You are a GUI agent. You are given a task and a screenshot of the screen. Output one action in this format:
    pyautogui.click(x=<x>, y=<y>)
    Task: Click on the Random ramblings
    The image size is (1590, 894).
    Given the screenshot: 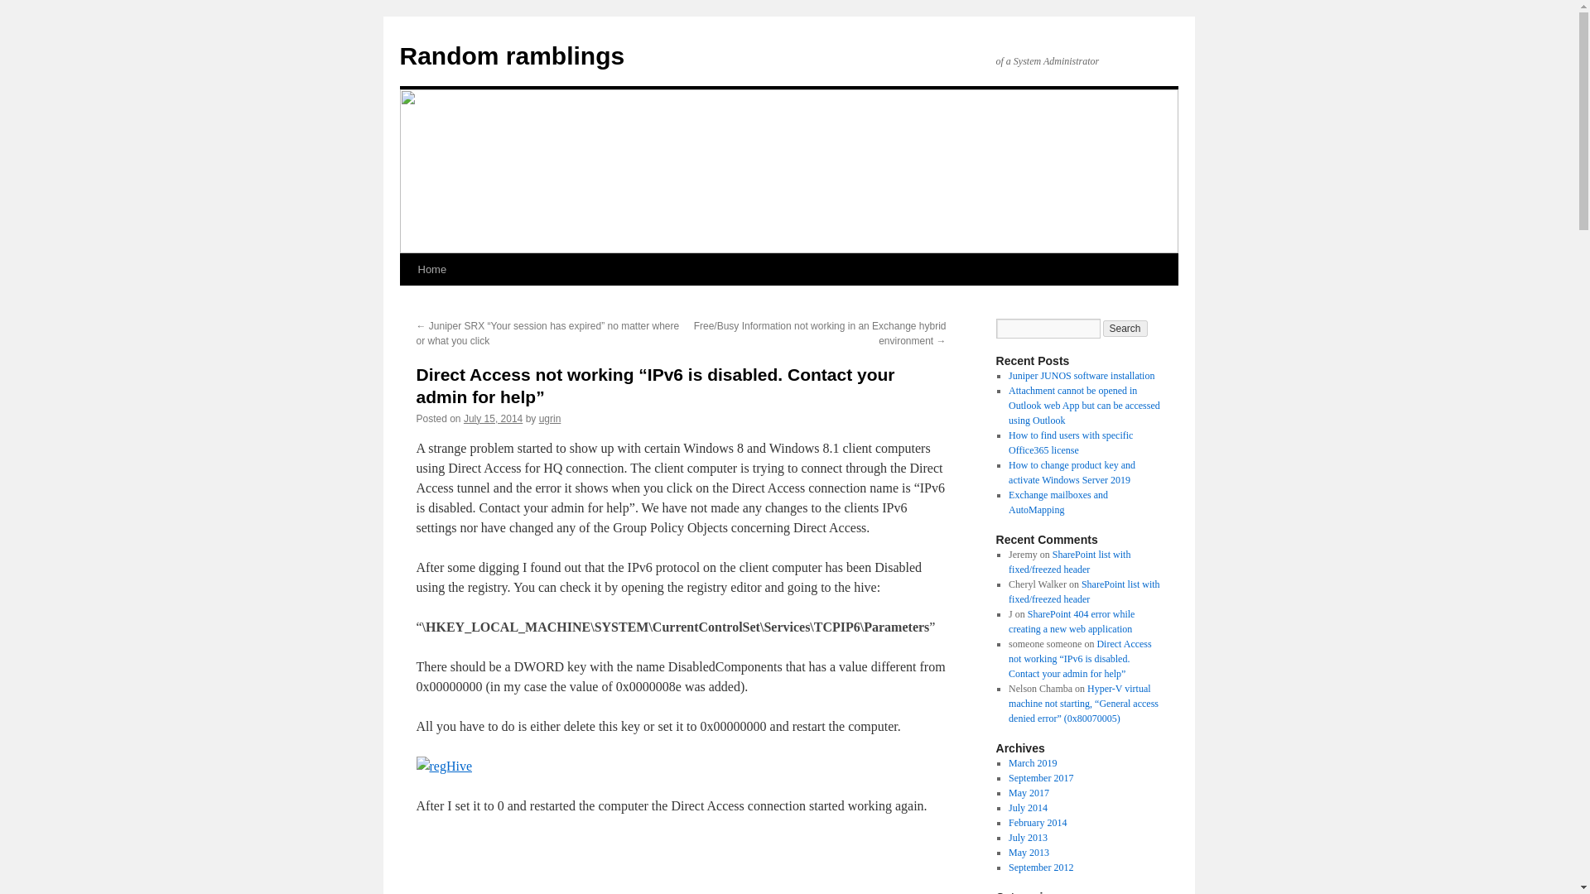 What is the action you would take?
    pyautogui.click(x=512, y=55)
    